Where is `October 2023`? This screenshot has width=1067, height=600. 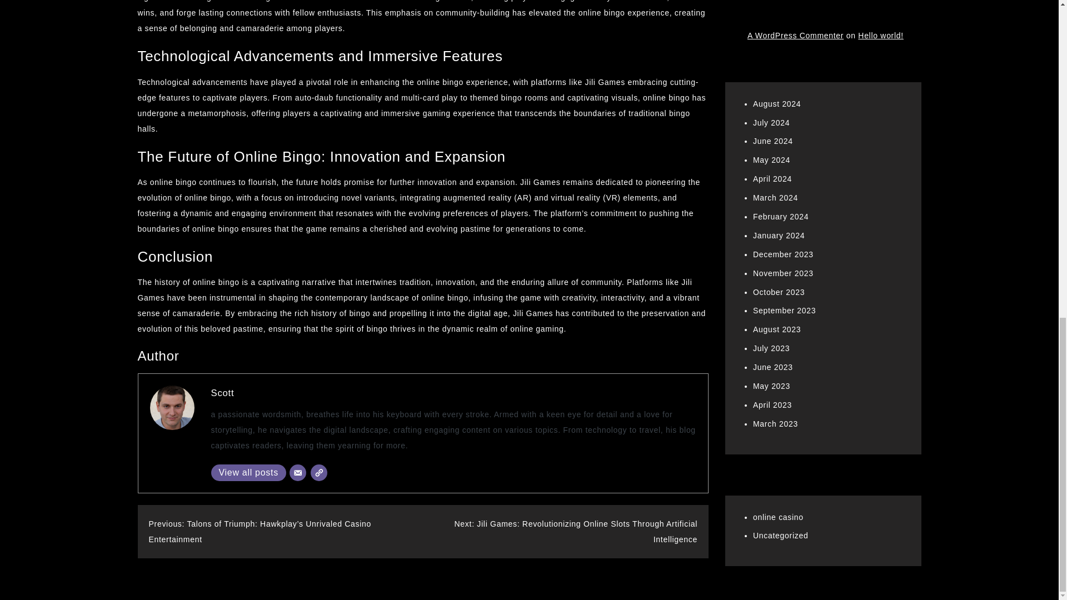 October 2023 is located at coordinates (779, 98).